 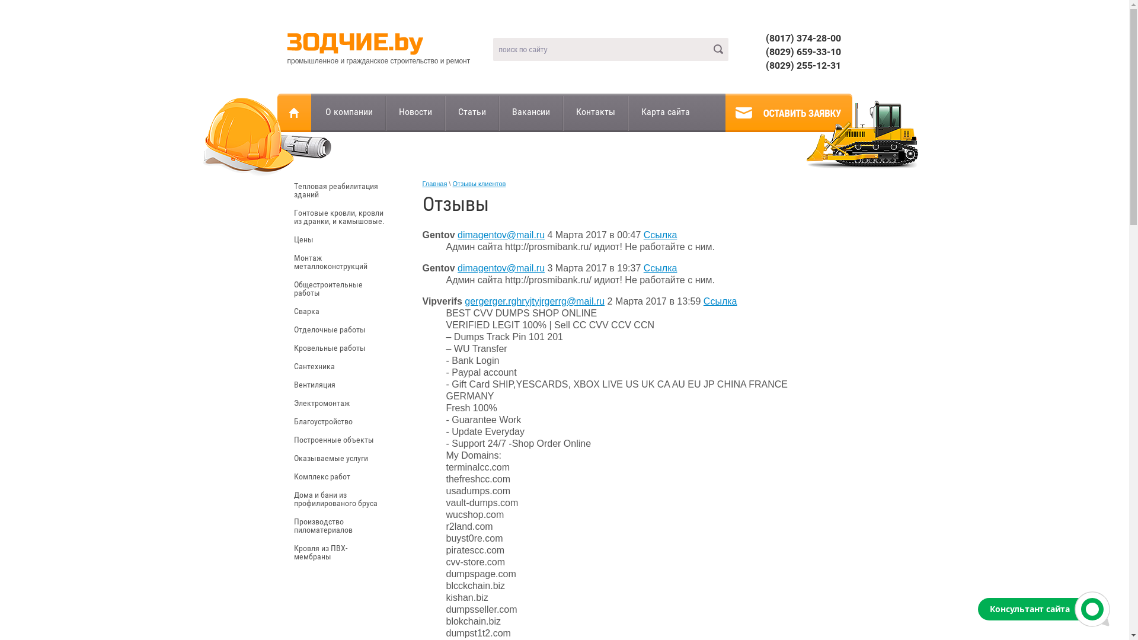 I want to click on dimagentov@mail.ru, so click(x=501, y=235).